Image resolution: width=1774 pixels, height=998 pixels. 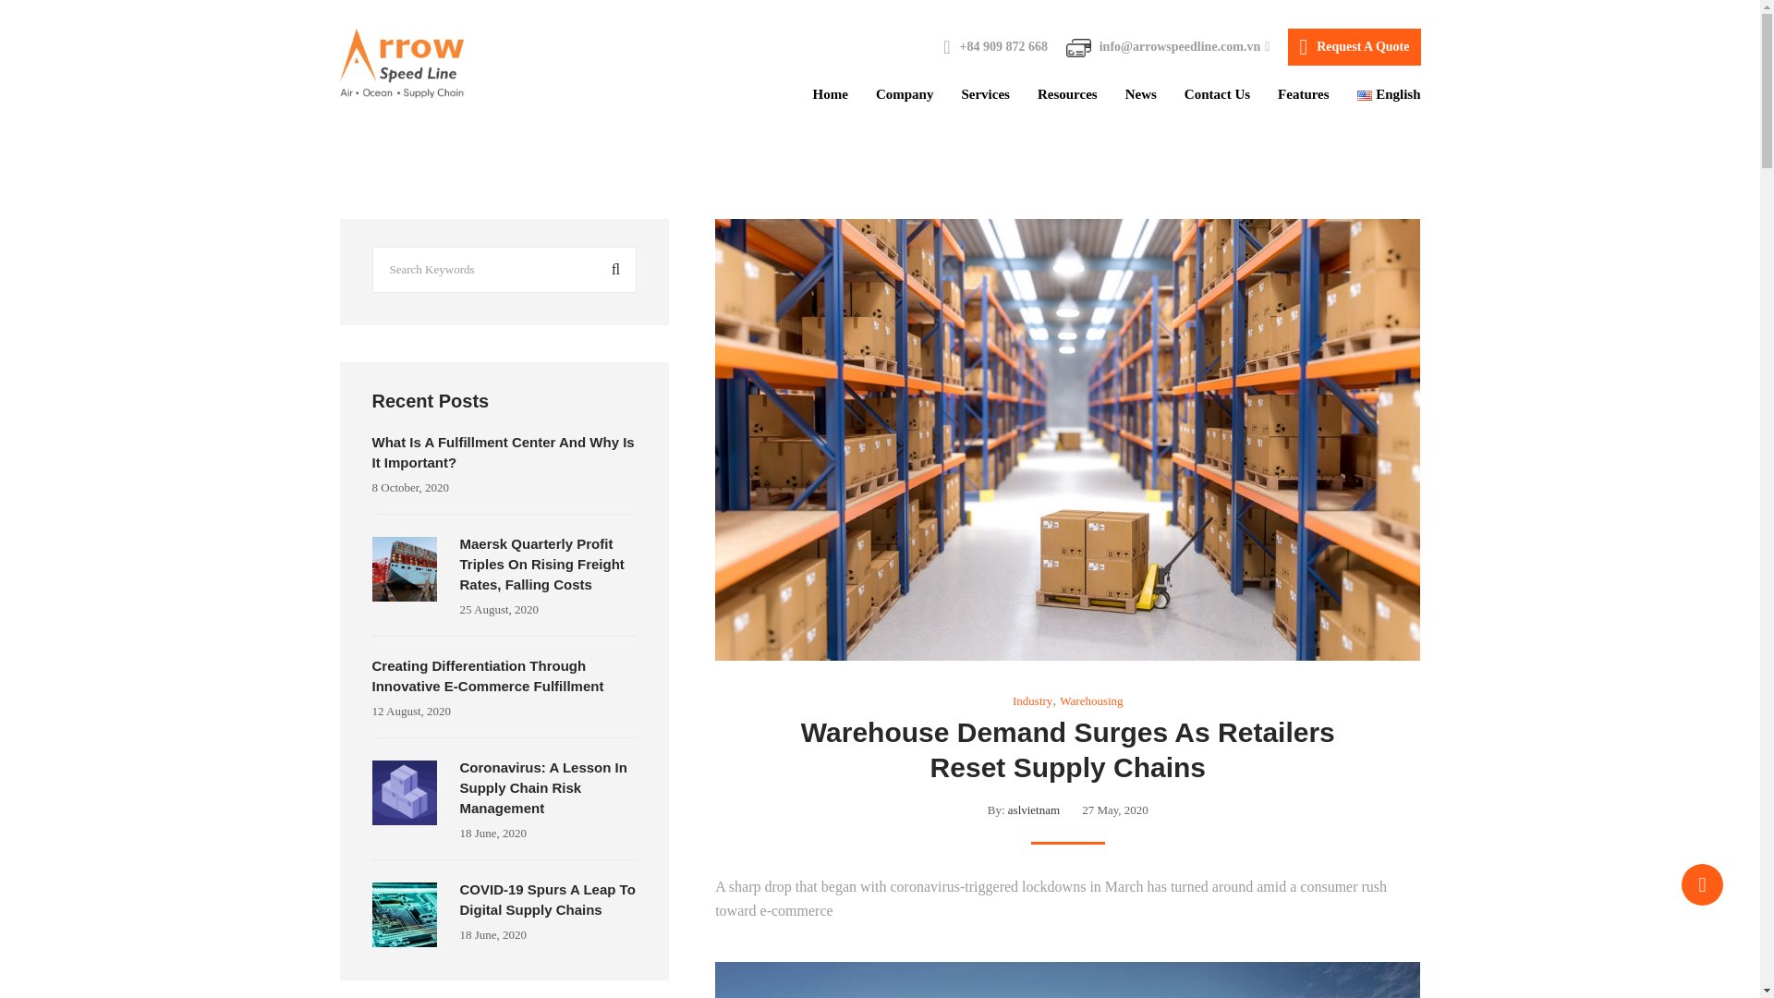 What do you see at coordinates (1068, 749) in the screenshot?
I see `Warehouse Demand Surges As Retailers Reset Supply Chains` at bounding box center [1068, 749].